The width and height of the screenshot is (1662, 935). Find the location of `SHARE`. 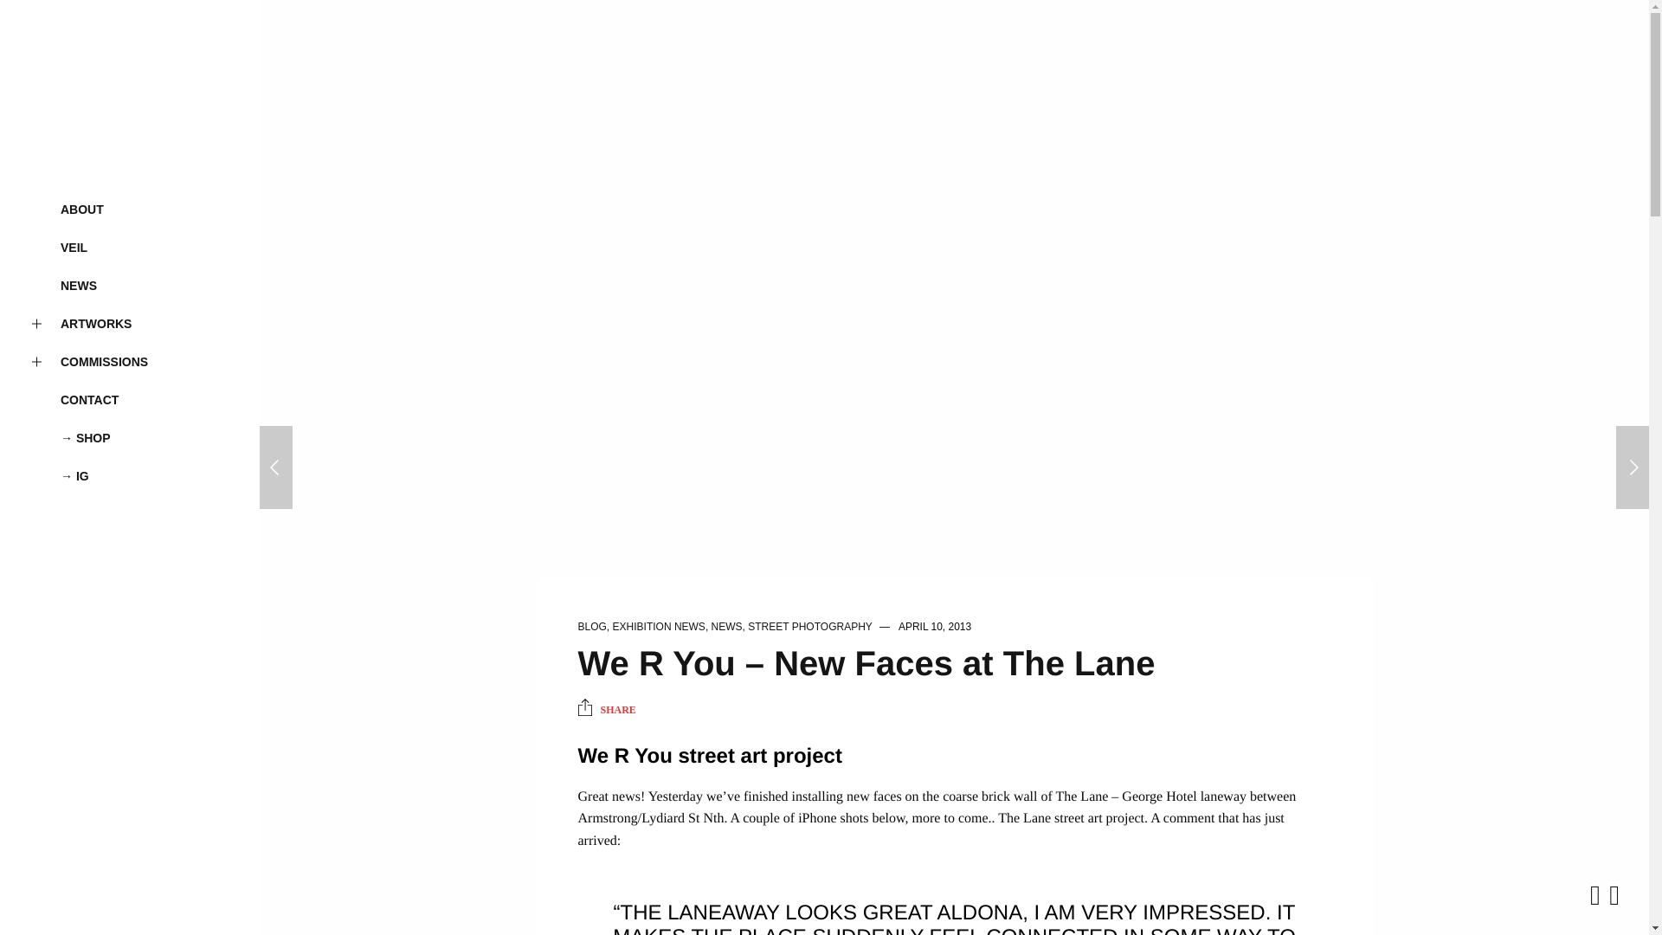

SHARE is located at coordinates (608, 710).